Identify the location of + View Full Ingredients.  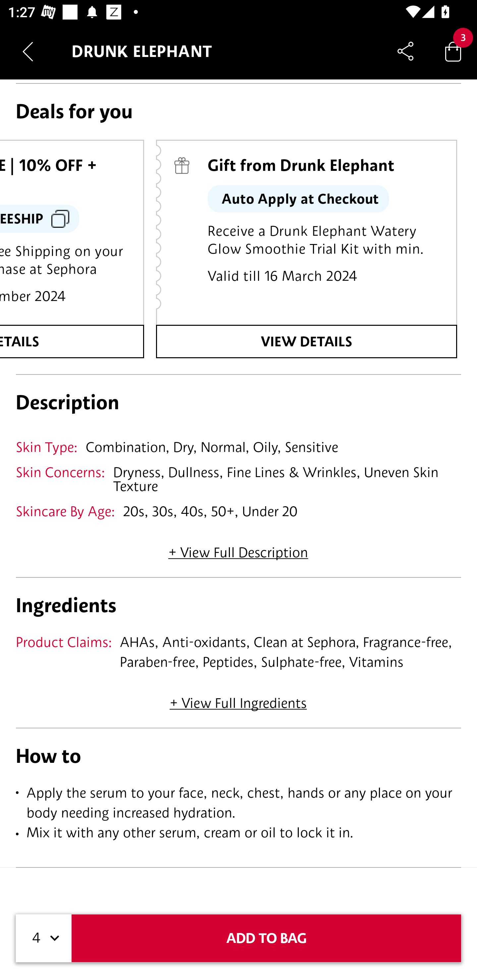
(238, 699).